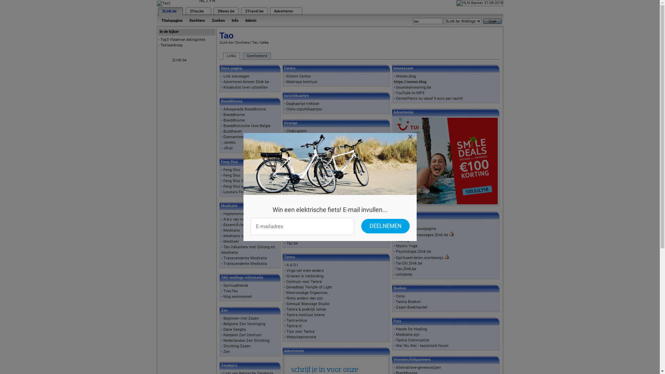  Describe the element at coordinates (197, 11) in the screenshot. I see `2You.be` at that location.